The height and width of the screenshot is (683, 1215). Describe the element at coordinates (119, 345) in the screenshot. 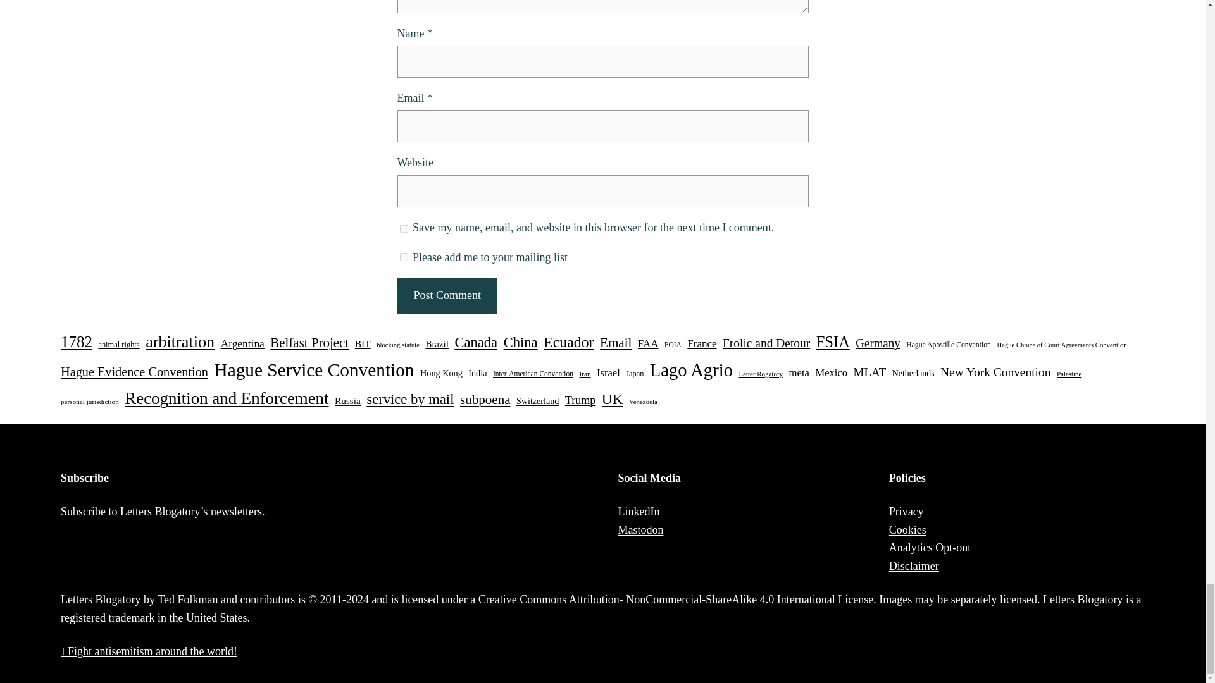

I see `animal rights` at that location.